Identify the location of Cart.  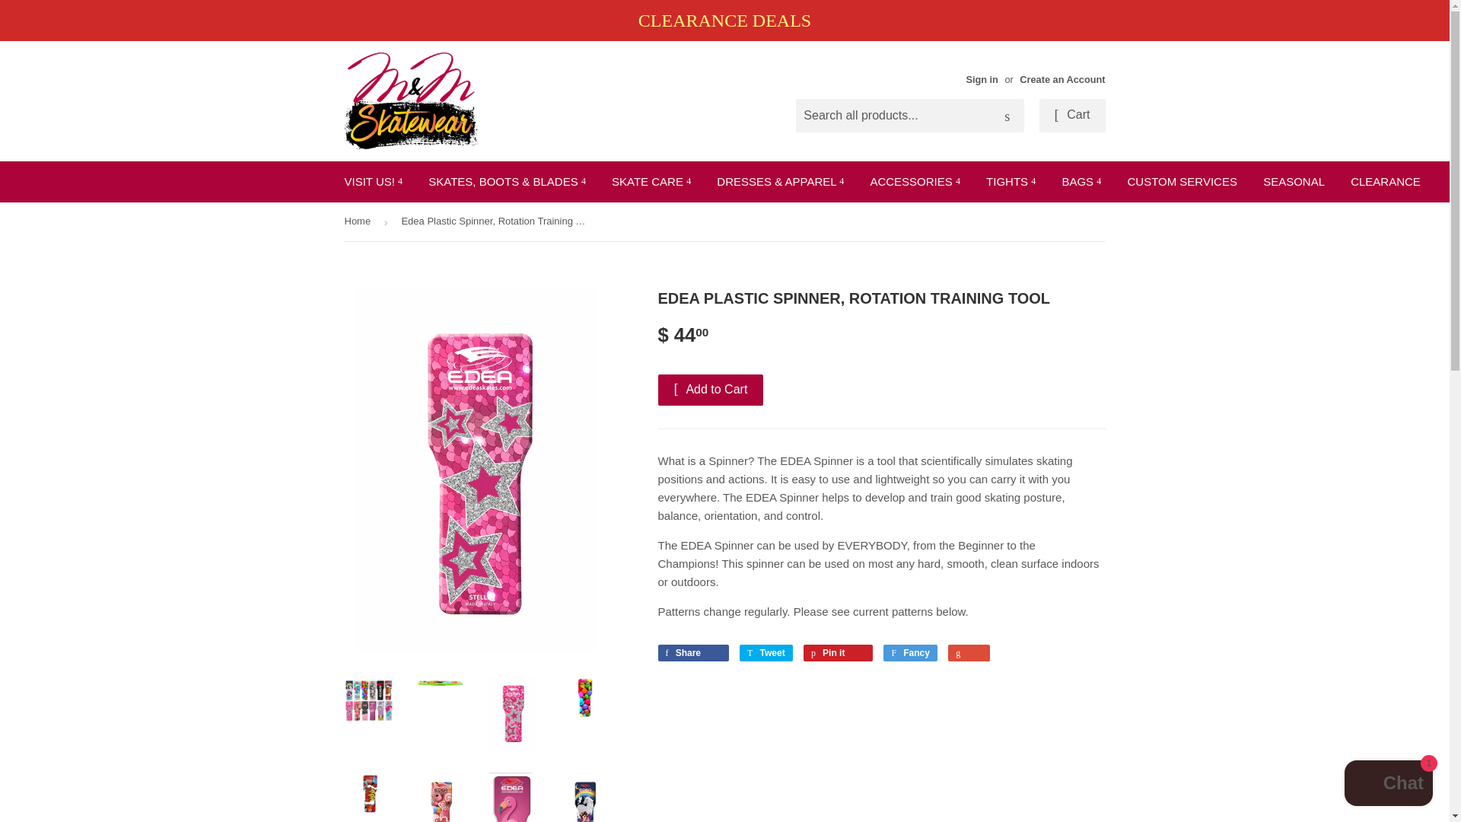
(1072, 115).